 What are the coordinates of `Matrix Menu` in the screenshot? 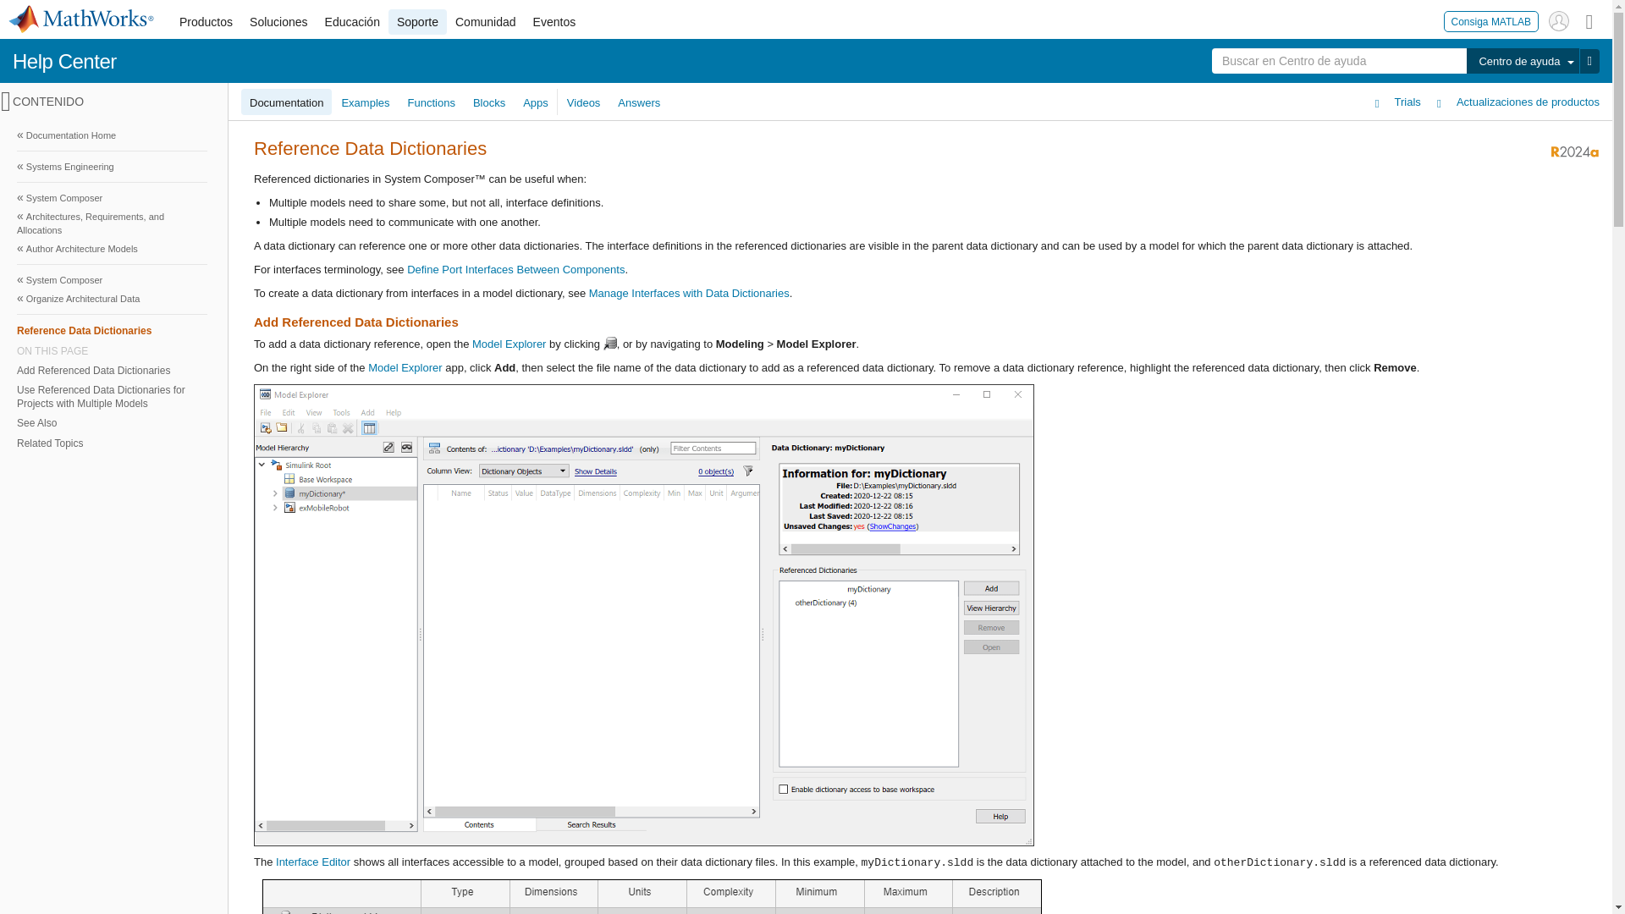 It's located at (1589, 20).